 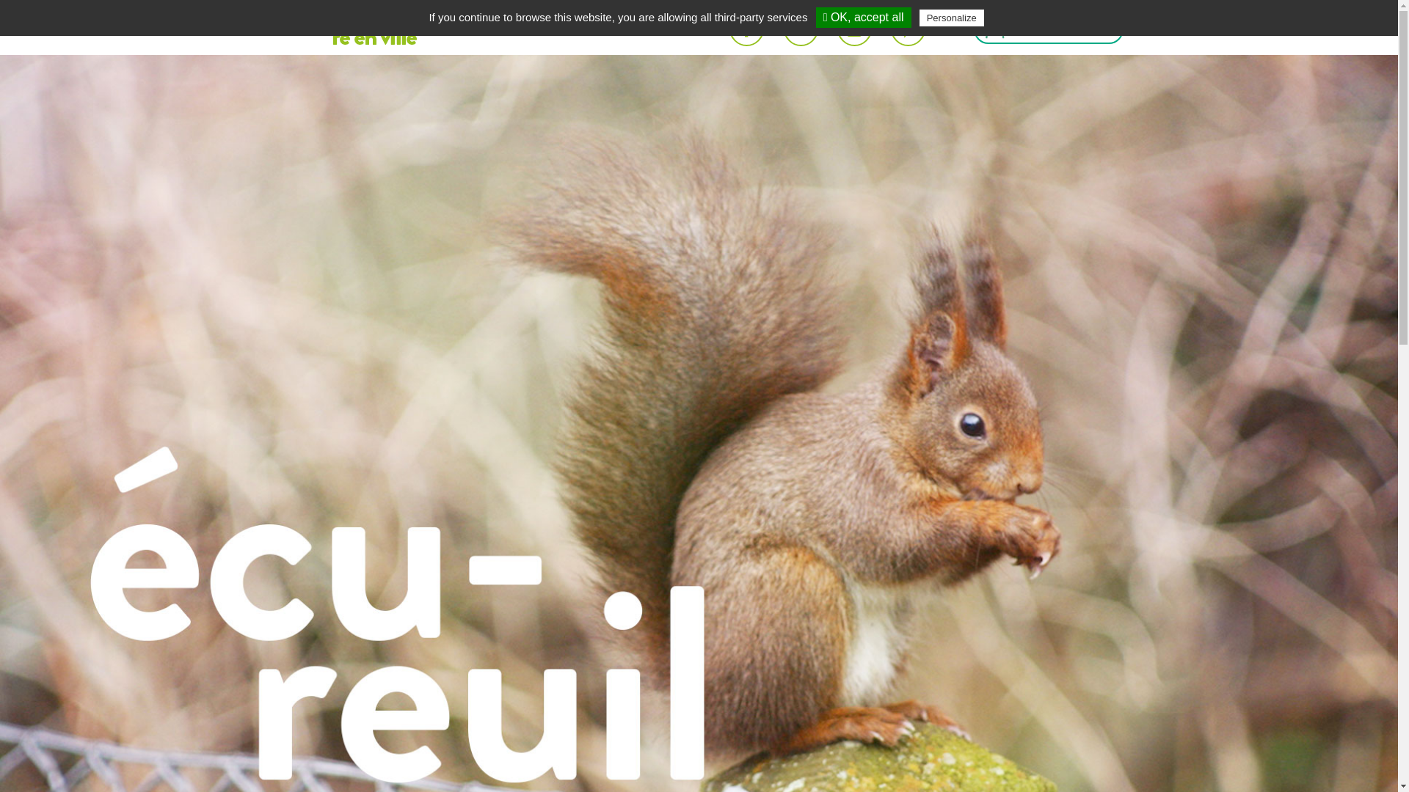 I want to click on mon compte, so click(x=1055, y=29).